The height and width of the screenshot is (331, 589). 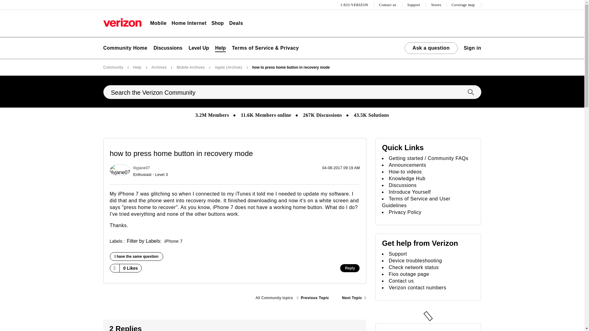 I want to click on Mobile, so click(x=158, y=23).